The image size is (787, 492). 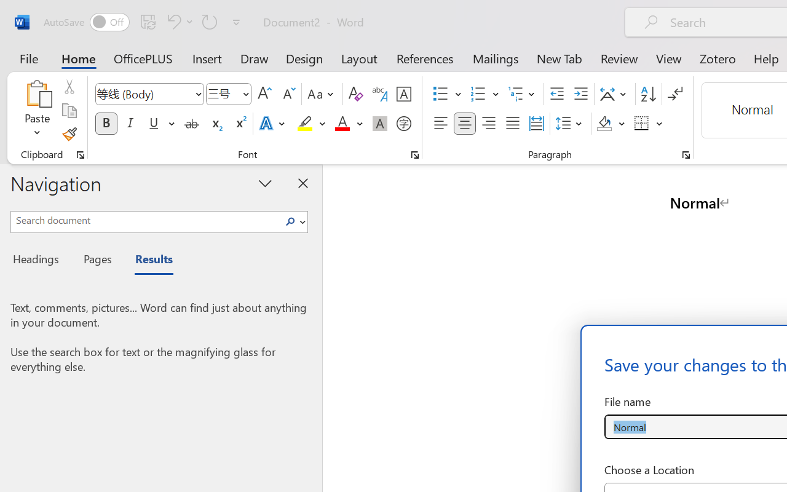 I want to click on Text Highlight Color, so click(x=311, y=124).